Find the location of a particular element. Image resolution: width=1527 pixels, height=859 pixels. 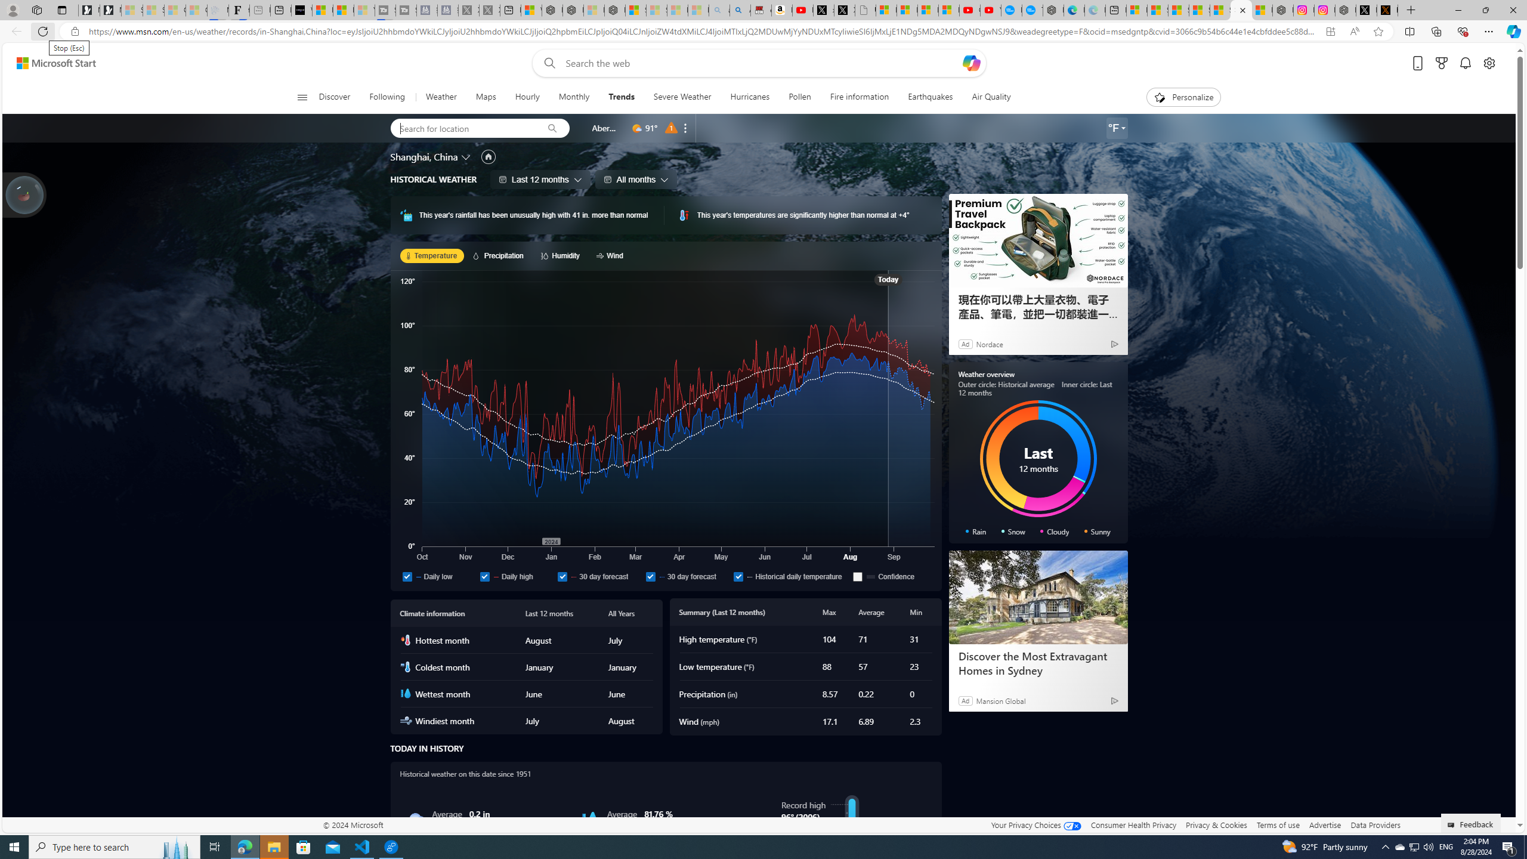

Web search is located at coordinates (546, 63).